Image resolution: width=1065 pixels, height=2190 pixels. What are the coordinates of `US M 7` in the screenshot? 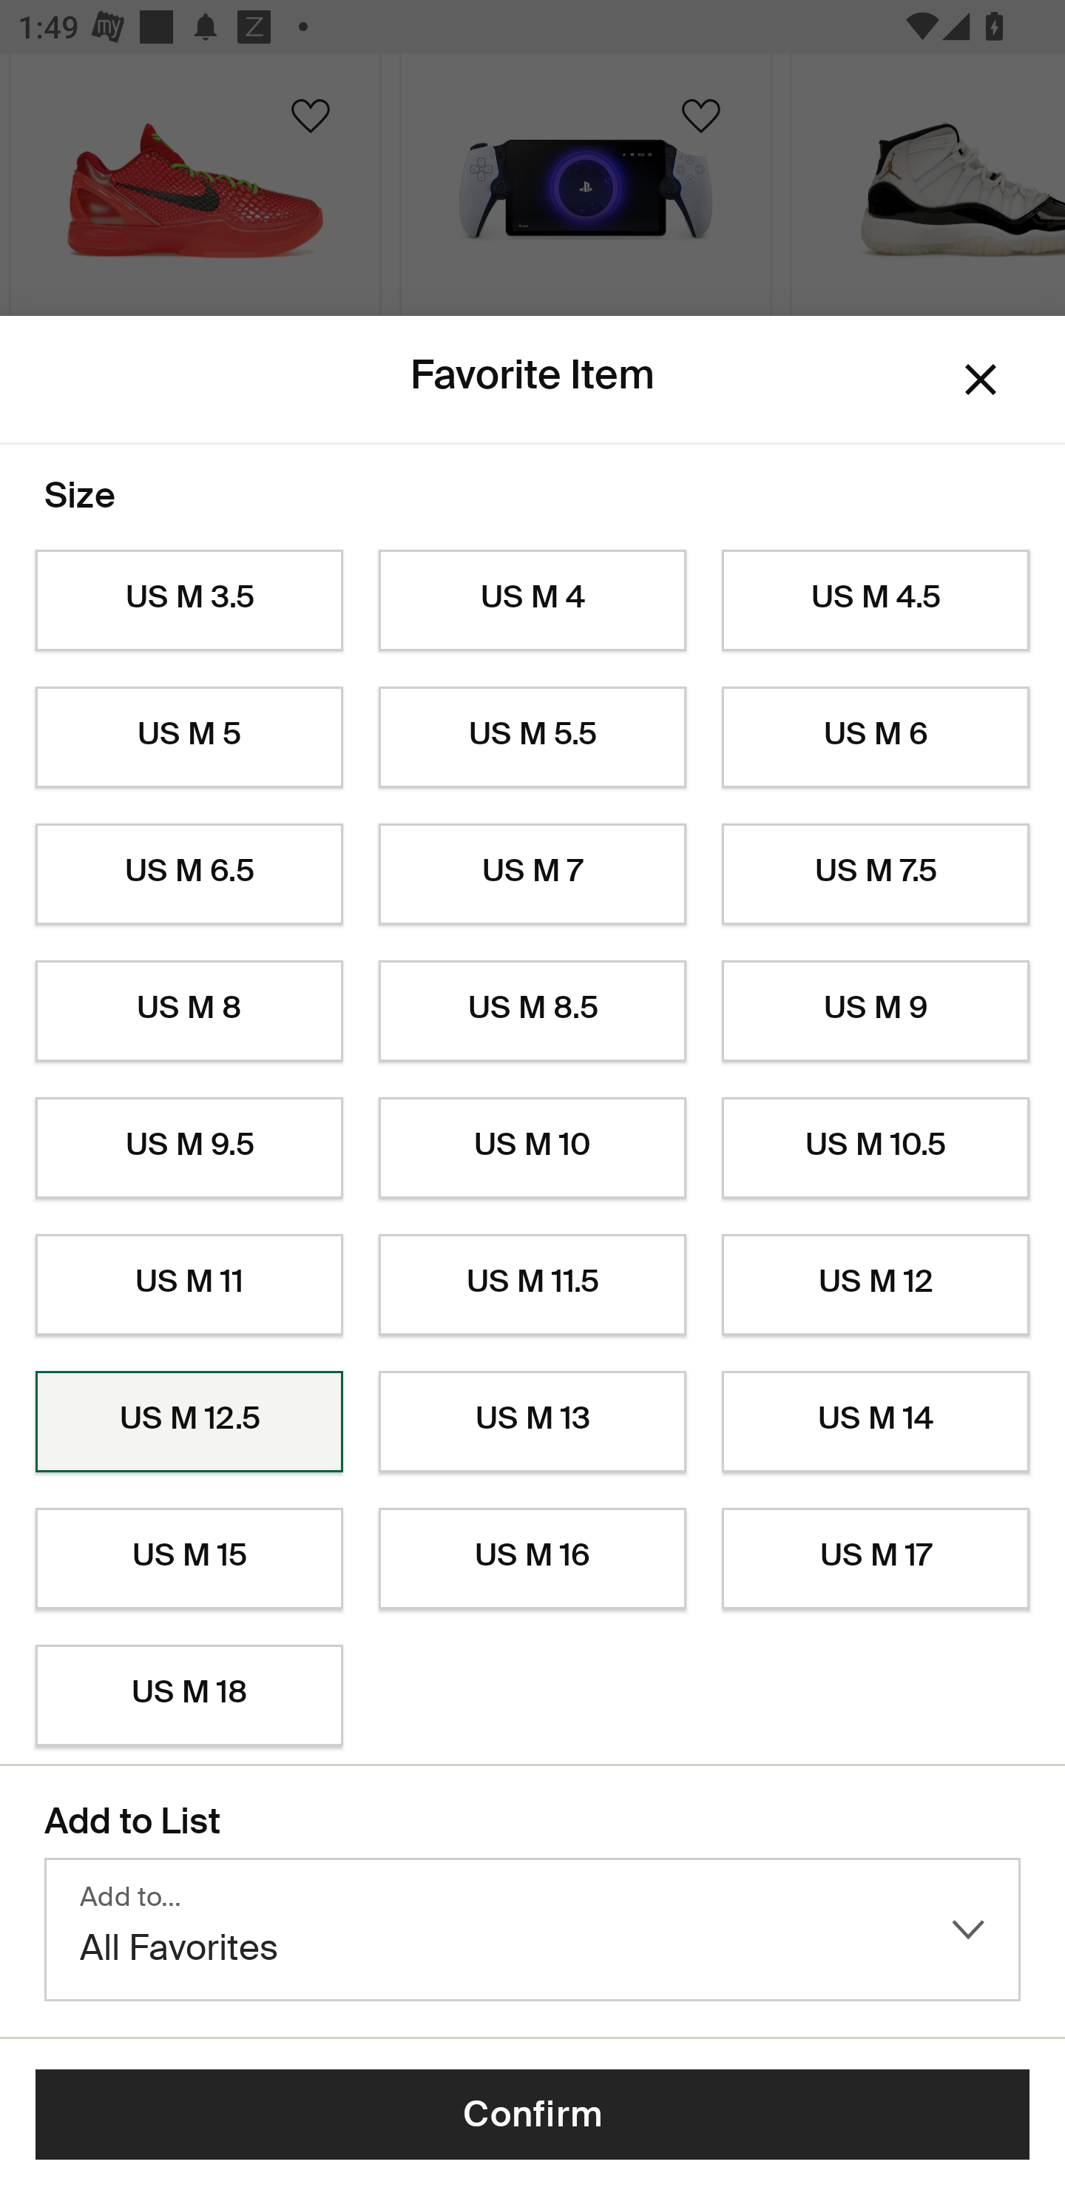 It's located at (532, 875).